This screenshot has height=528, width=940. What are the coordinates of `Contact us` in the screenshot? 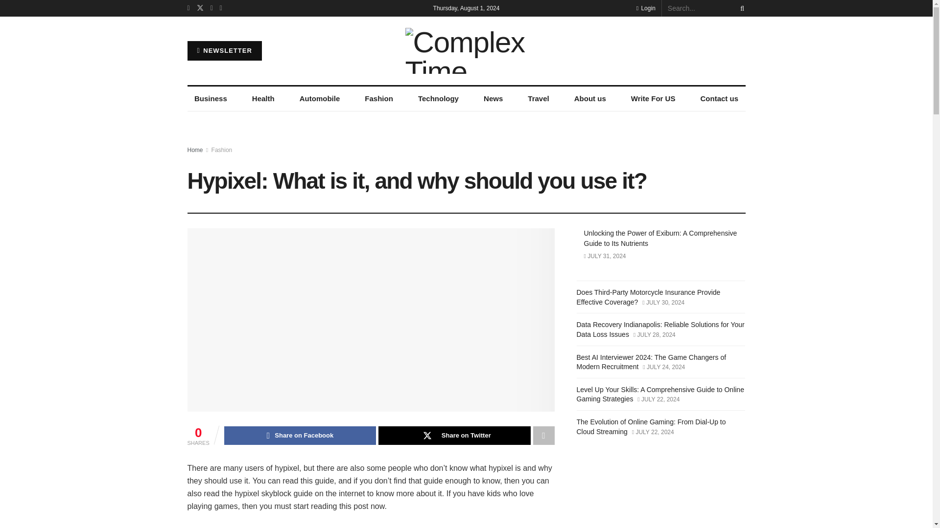 It's located at (719, 99).